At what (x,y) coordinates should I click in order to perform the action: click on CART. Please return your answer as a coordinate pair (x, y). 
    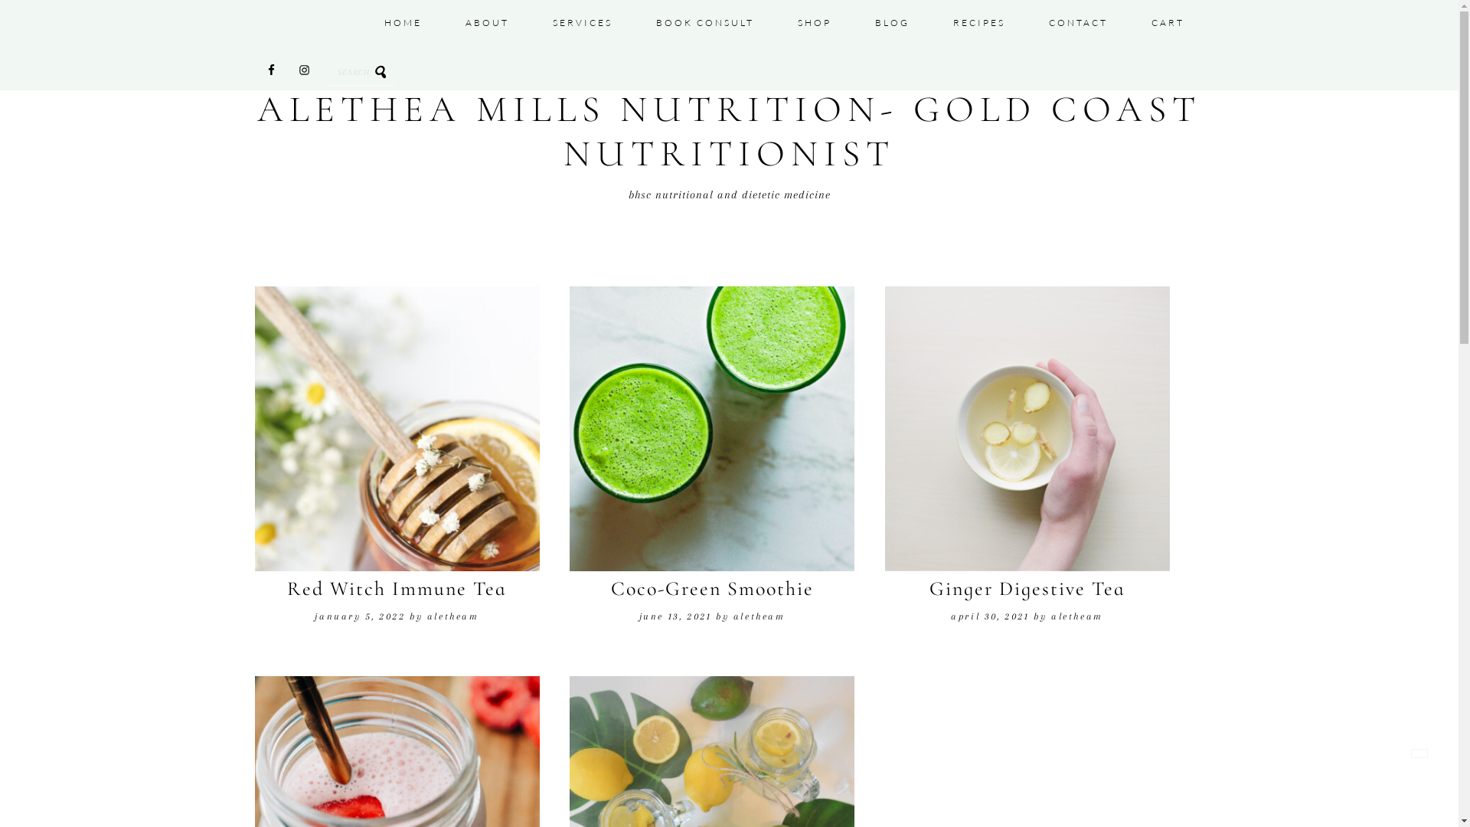
    Looking at the image, I should click on (1168, 23).